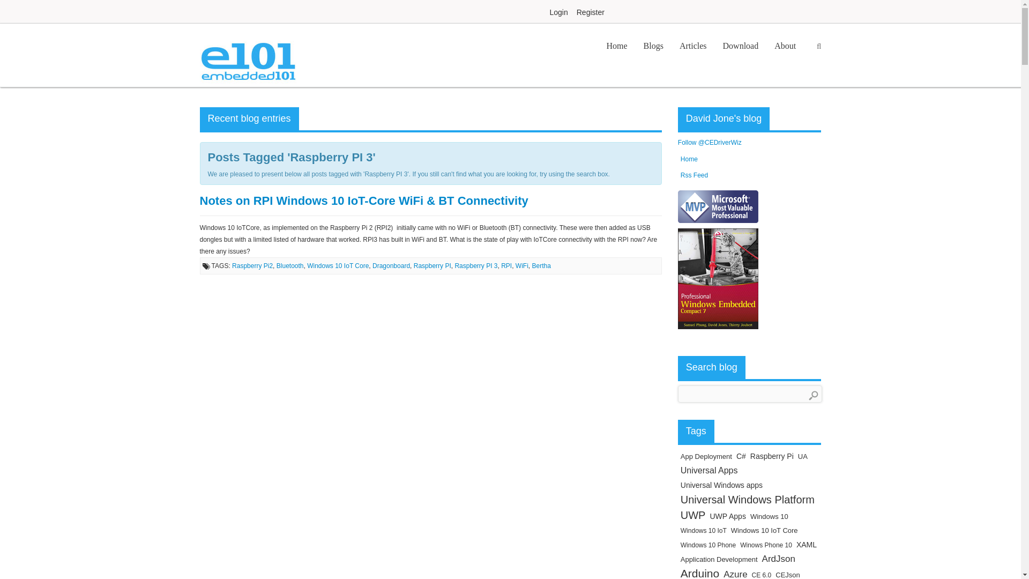  Describe the element at coordinates (721, 485) in the screenshot. I see `Posts tagged with  Universal Windows apps` at that location.